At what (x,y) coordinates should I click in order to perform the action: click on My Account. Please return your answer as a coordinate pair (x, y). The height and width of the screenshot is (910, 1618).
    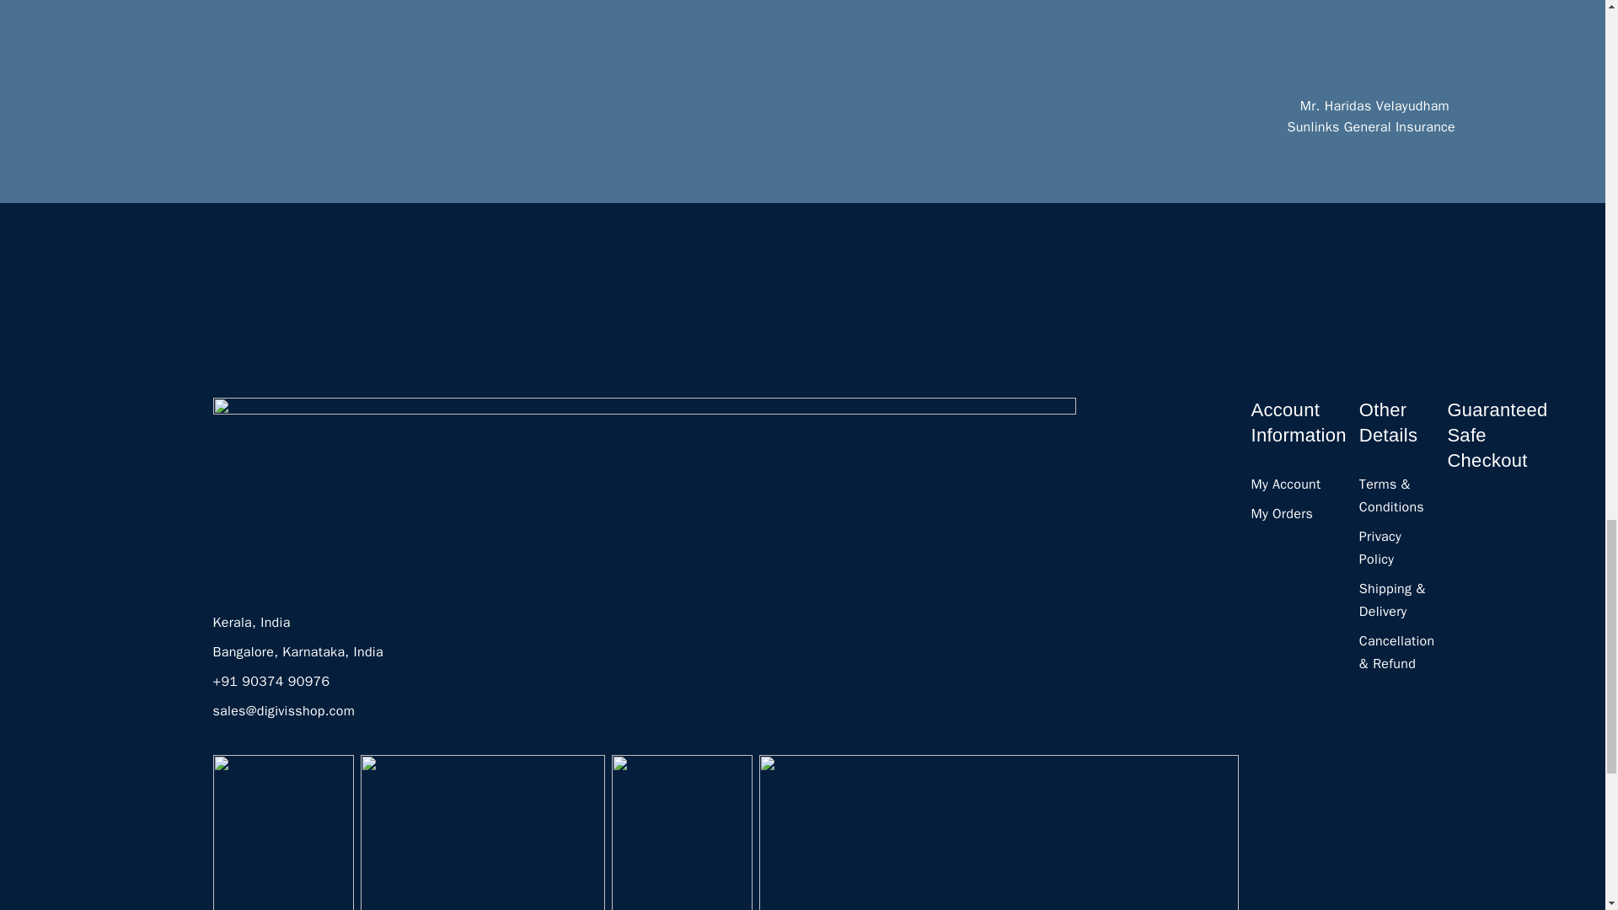
    Looking at the image, I should click on (1285, 484).